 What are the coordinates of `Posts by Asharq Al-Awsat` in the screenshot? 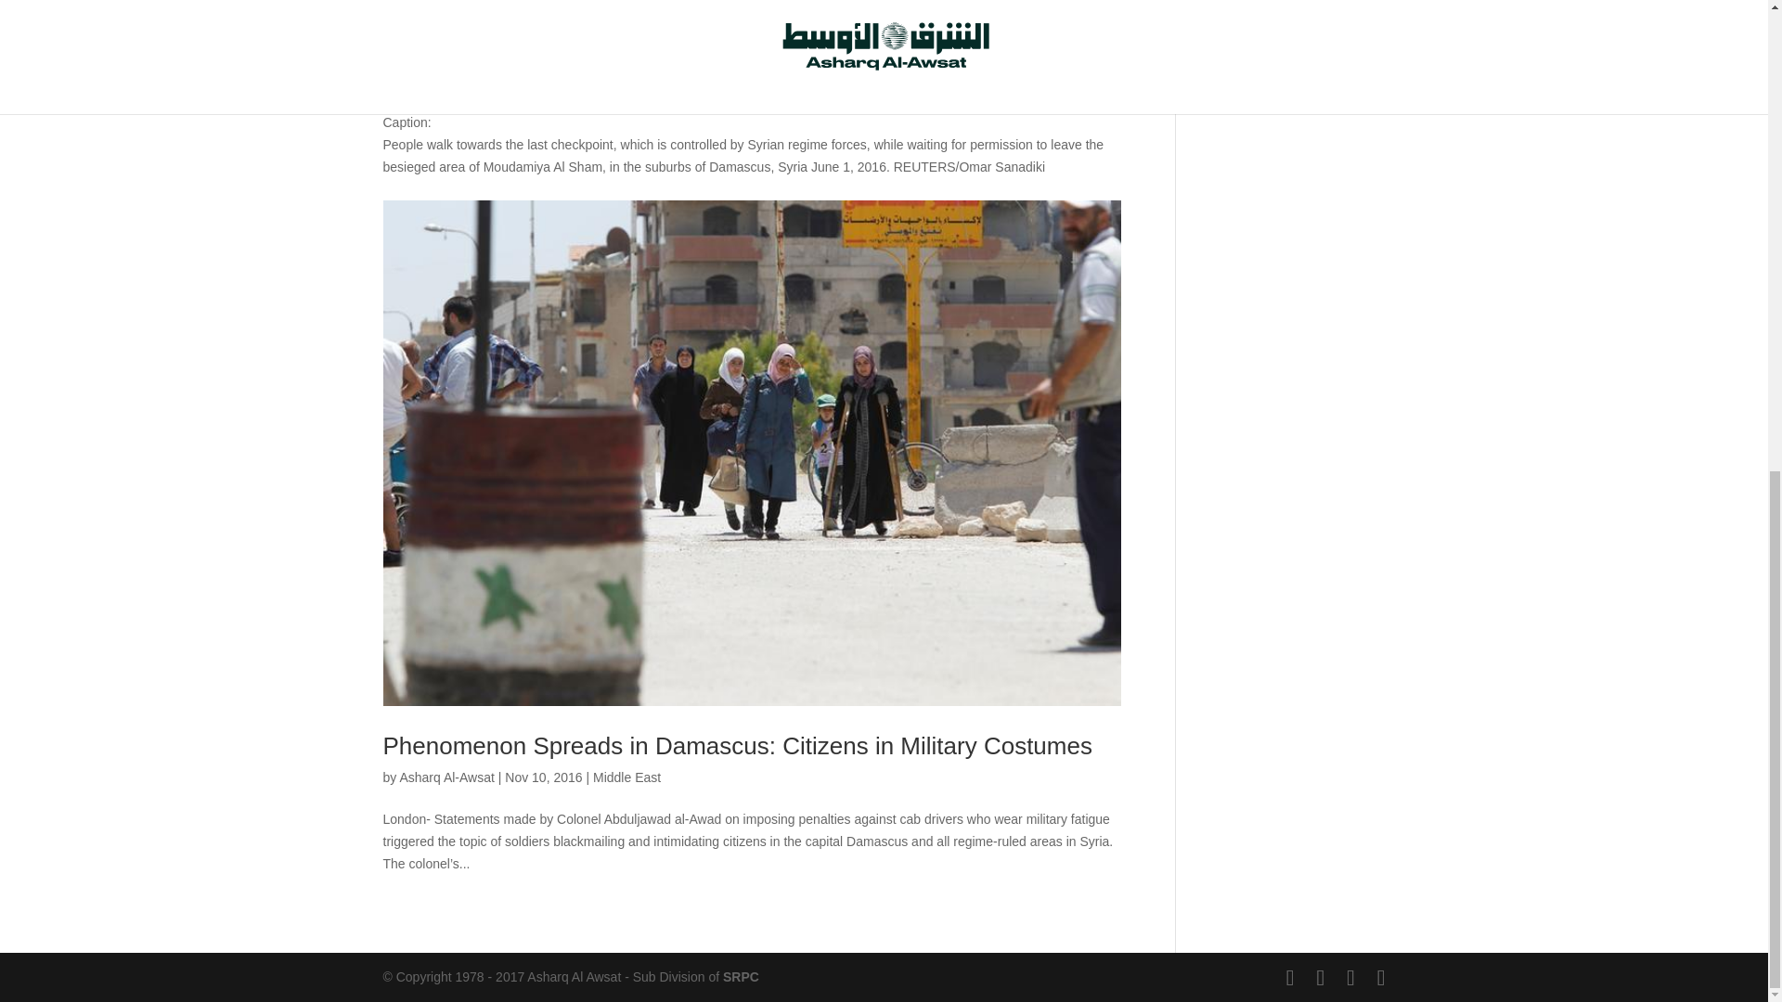 It's located at (445, 777).